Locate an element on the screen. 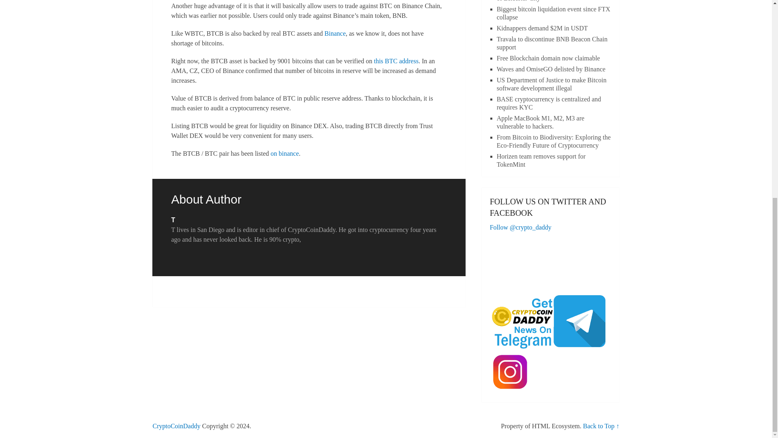  Travala to discontinue BNB Beacon Chain support is located at coordinates (552, 43).